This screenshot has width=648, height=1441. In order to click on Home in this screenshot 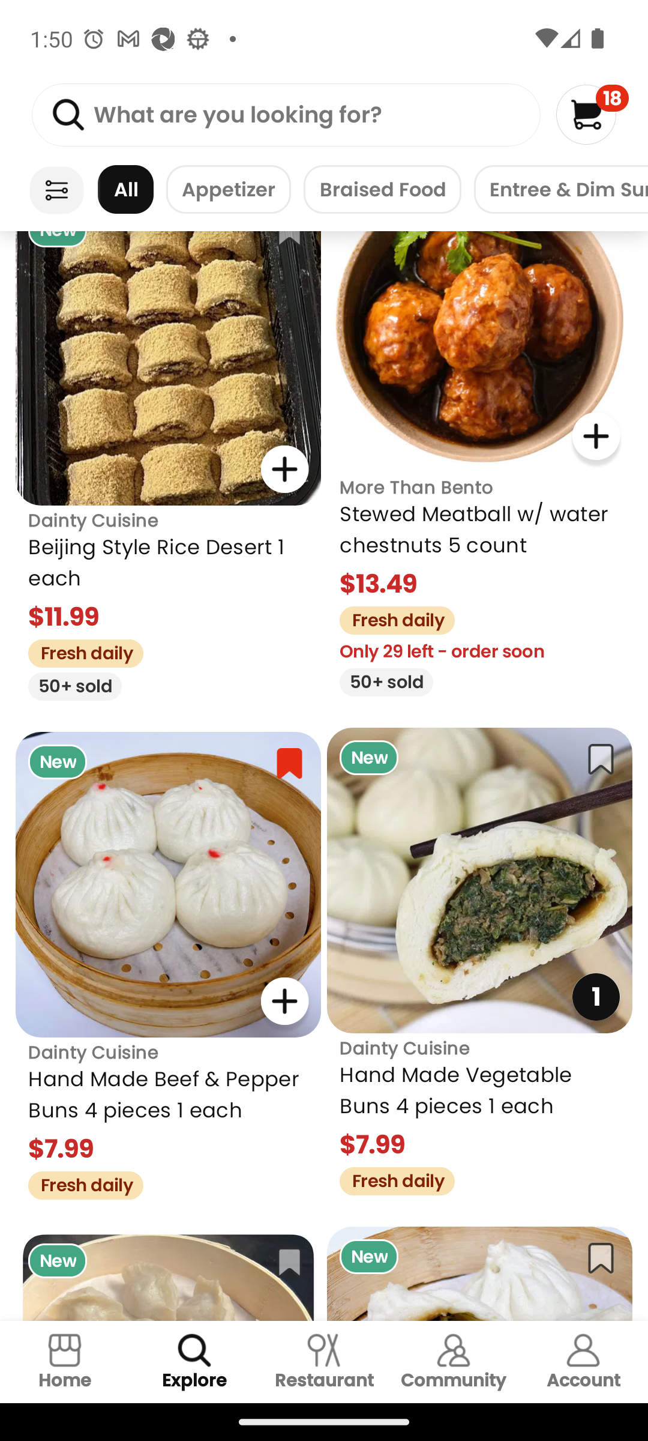, I will do `click(65, 1362)`.